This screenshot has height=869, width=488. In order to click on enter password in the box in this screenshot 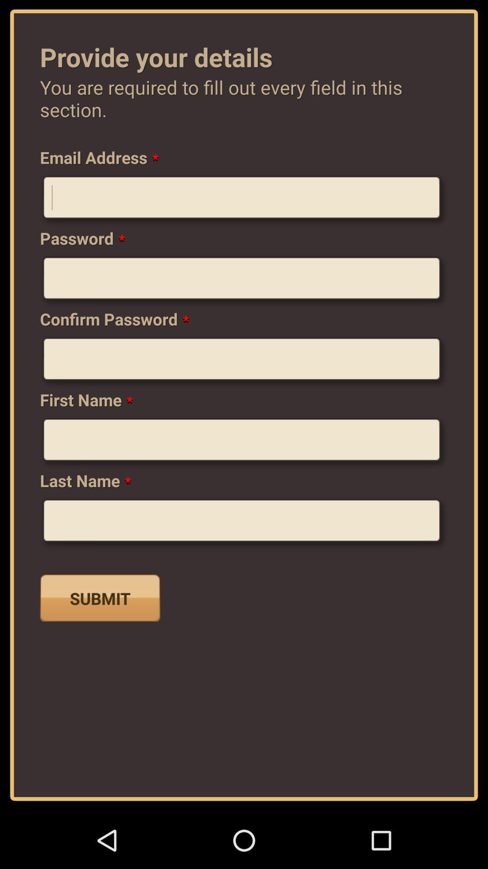, I will do `click(244, 282)`.